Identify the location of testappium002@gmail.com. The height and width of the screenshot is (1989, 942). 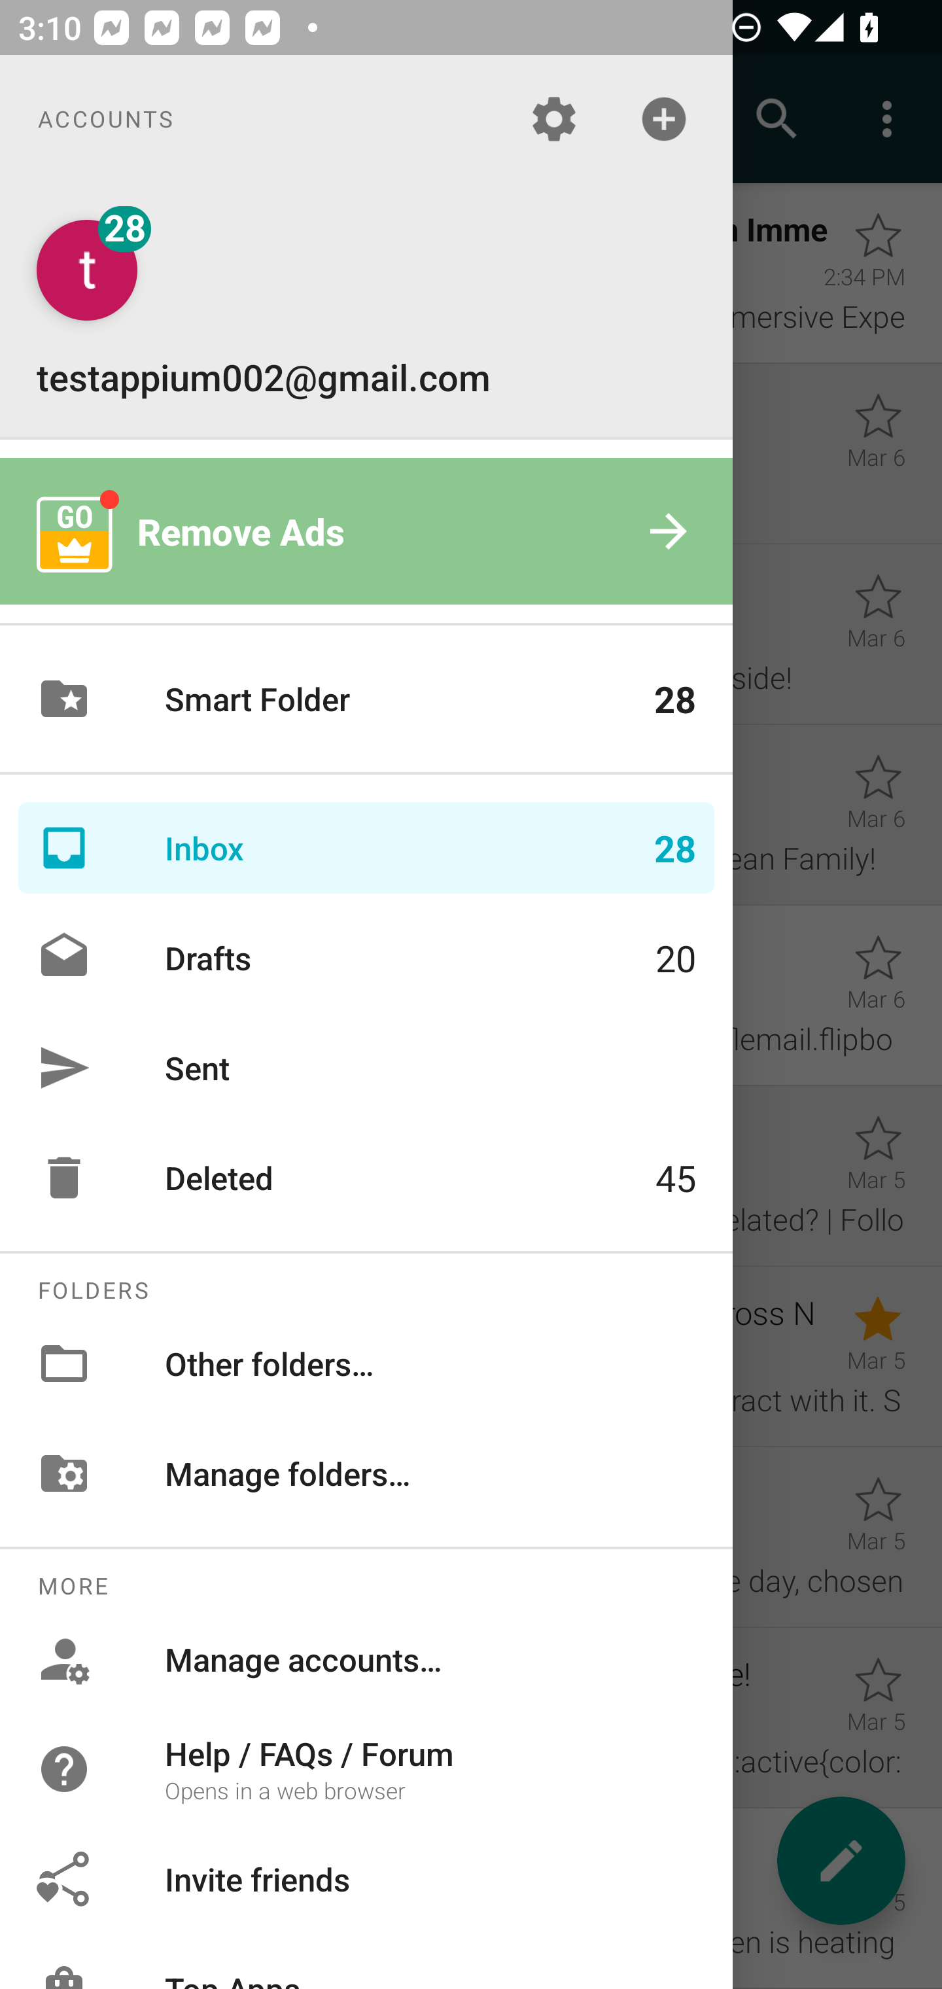
(366, 310).